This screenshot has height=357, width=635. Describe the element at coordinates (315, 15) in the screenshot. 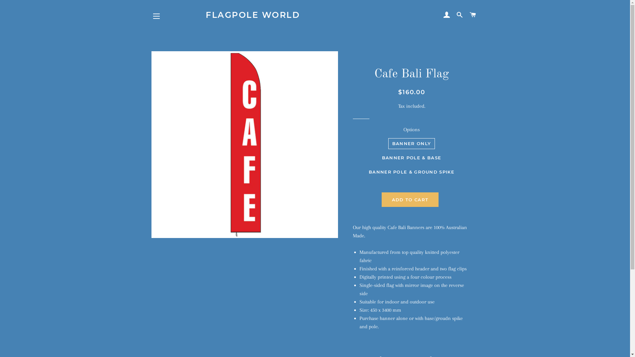

I see `FLAGPOLE WORLD` at that location.